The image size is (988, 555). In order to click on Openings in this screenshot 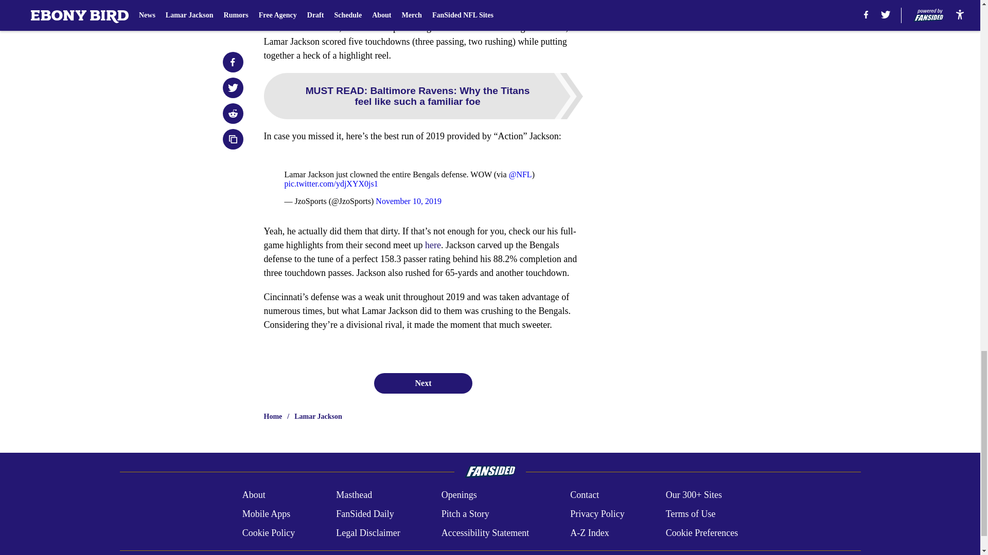, I will do `click(459, 495)`.